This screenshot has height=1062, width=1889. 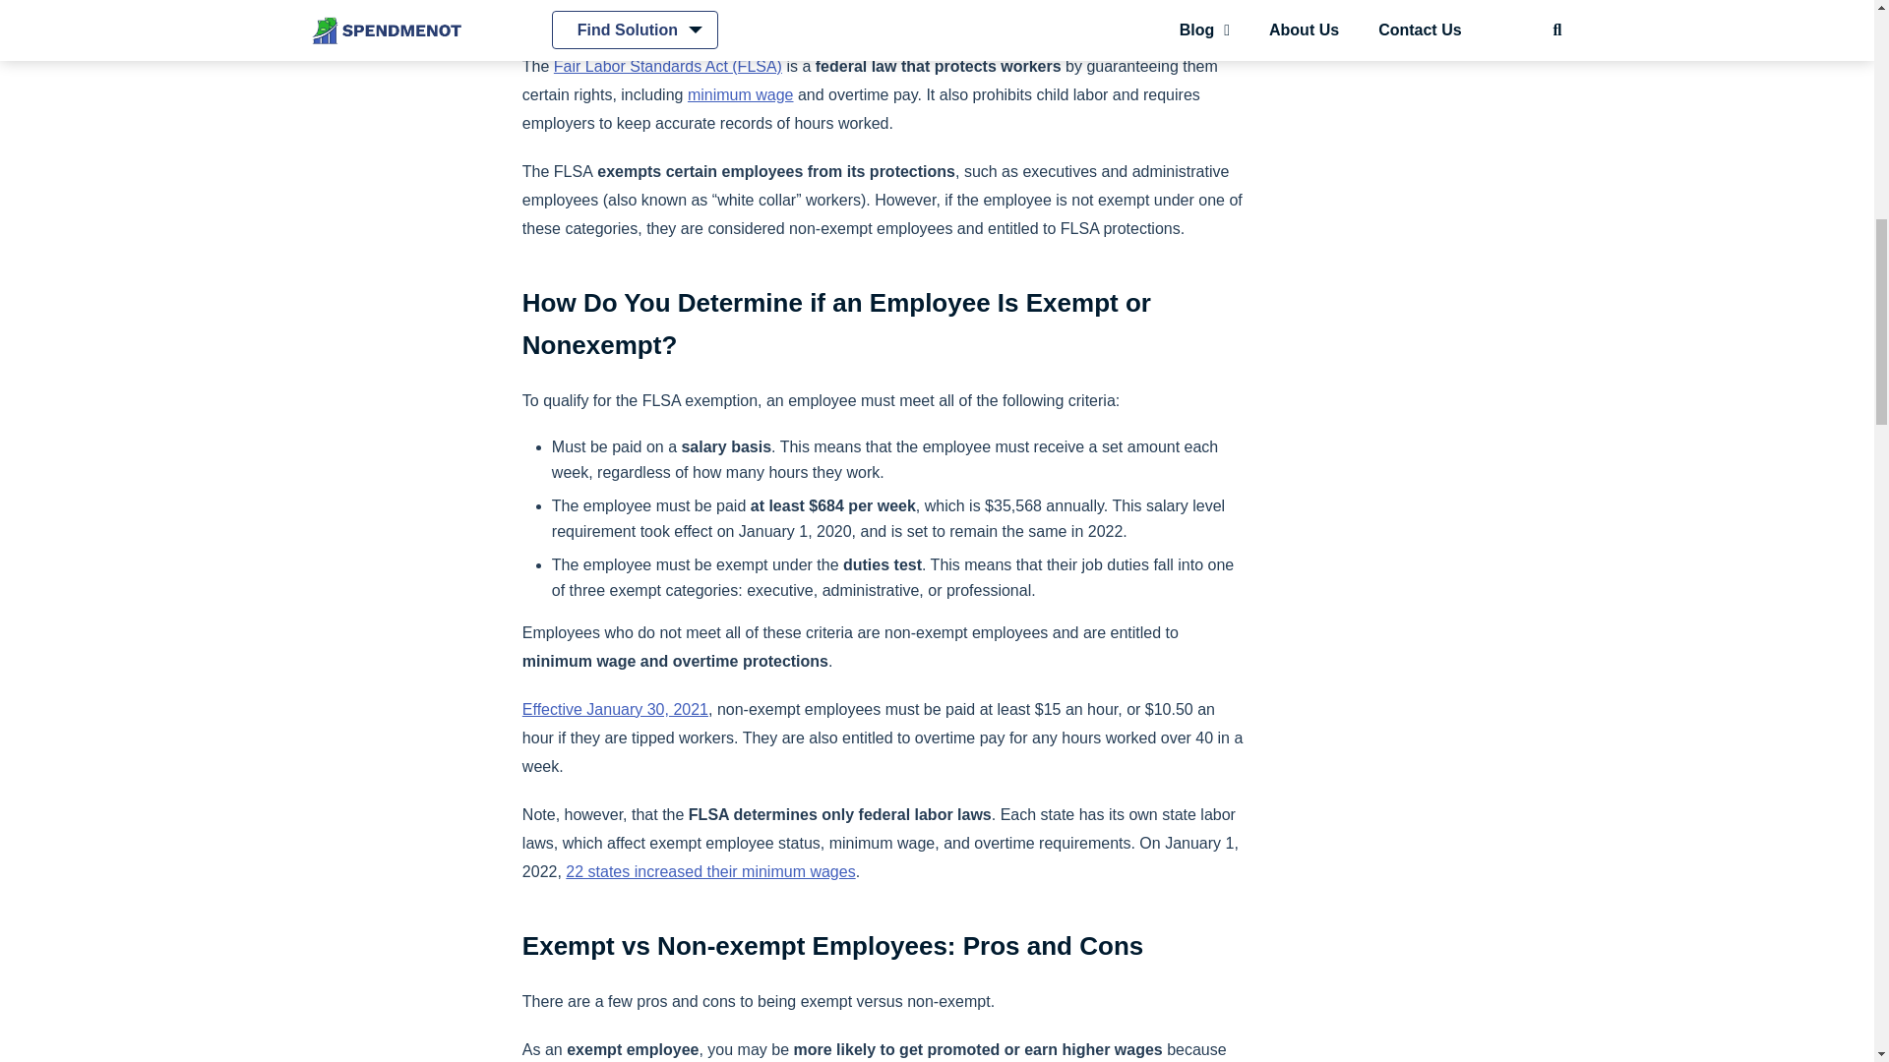 What do you see at coordinates (616, 709) in the screenshot?
I see `Effective January 30, 2021` at bounding box center [616, 709].